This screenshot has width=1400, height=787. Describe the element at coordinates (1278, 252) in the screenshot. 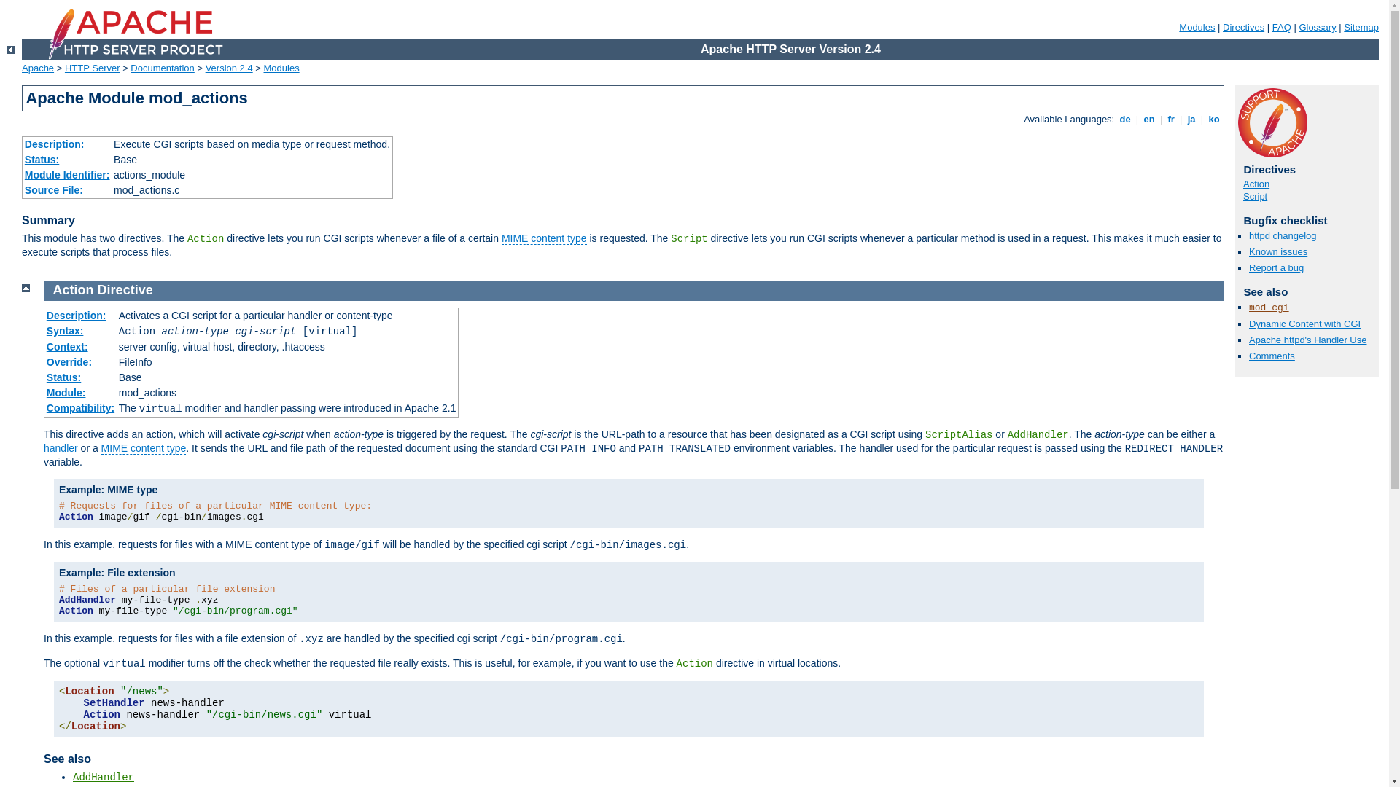

I see `Known issues` at that location.